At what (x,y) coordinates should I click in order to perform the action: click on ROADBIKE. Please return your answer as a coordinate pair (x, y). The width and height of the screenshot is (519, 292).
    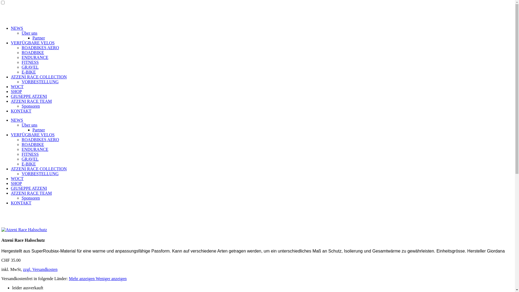
    Looking at the image, I should click on (33, 144).